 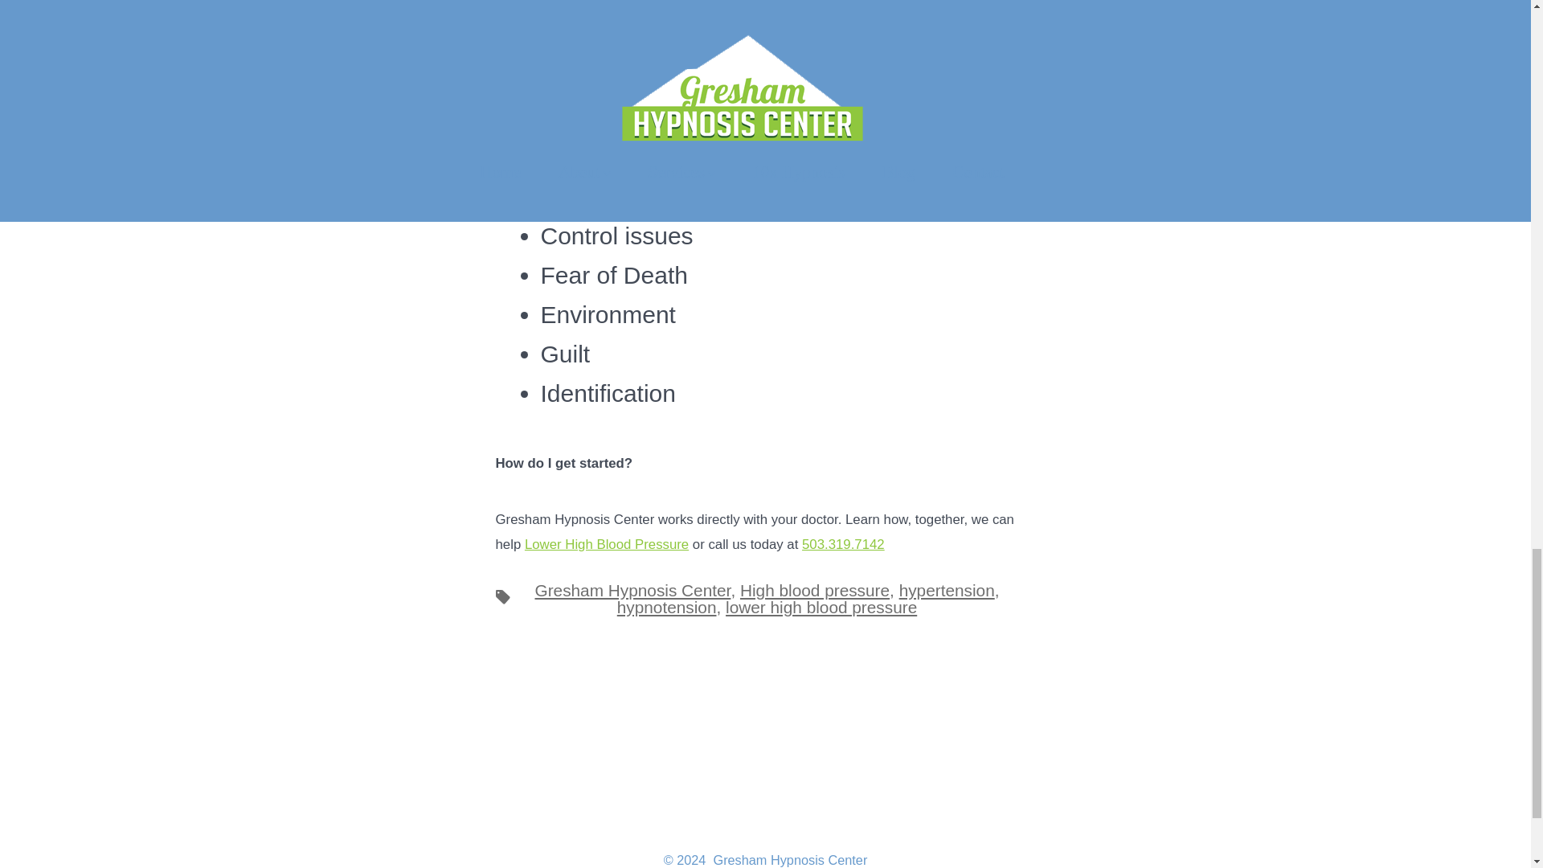 I want to click on lower high blood pressure, so click(x=821, y=607).